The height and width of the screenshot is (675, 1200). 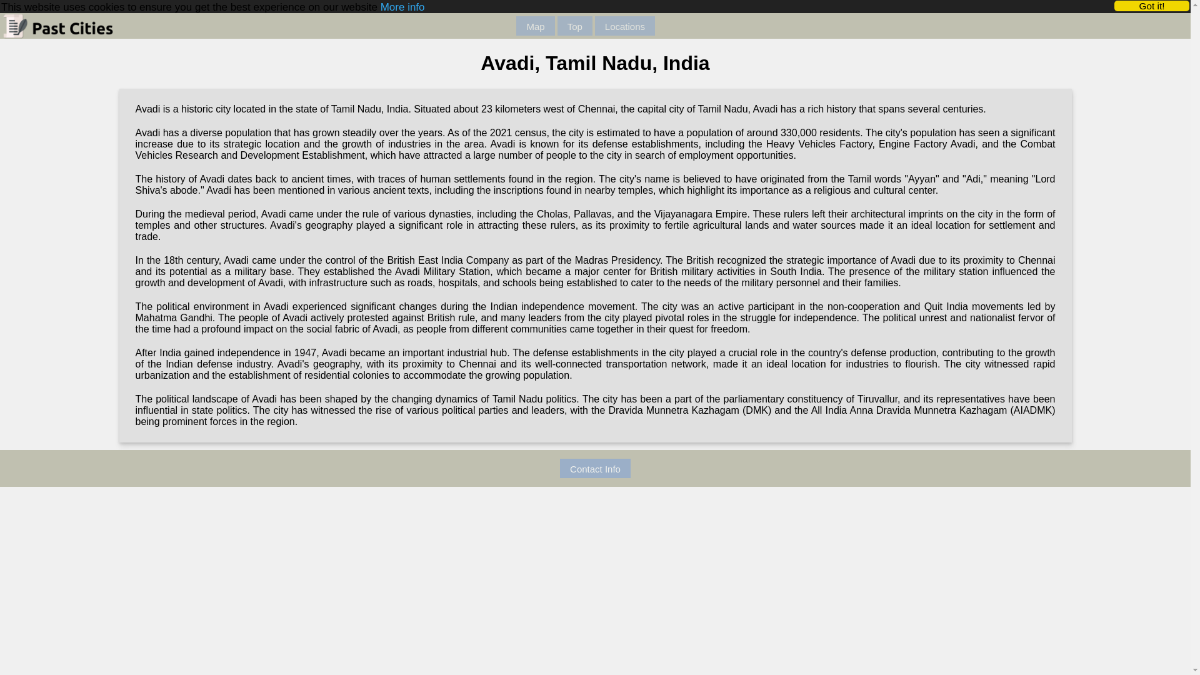 What do you see at coordinates (575, 19) in the screenshot?
I see `Top` at bounding box center [575, 19].